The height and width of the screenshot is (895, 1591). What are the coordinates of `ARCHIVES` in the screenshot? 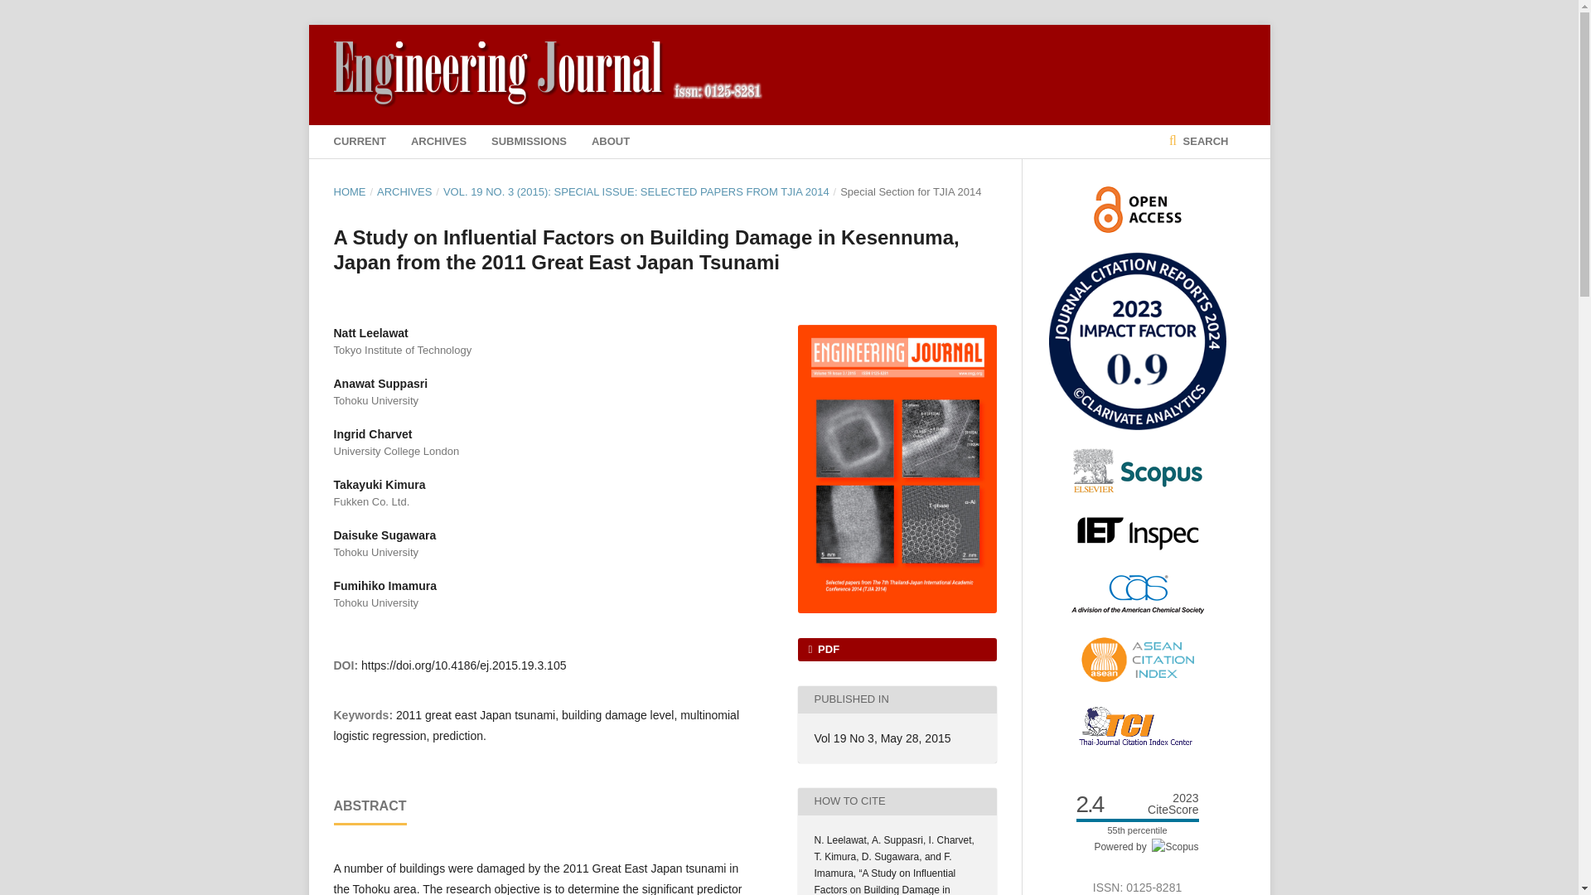 It's located at (404, 192).